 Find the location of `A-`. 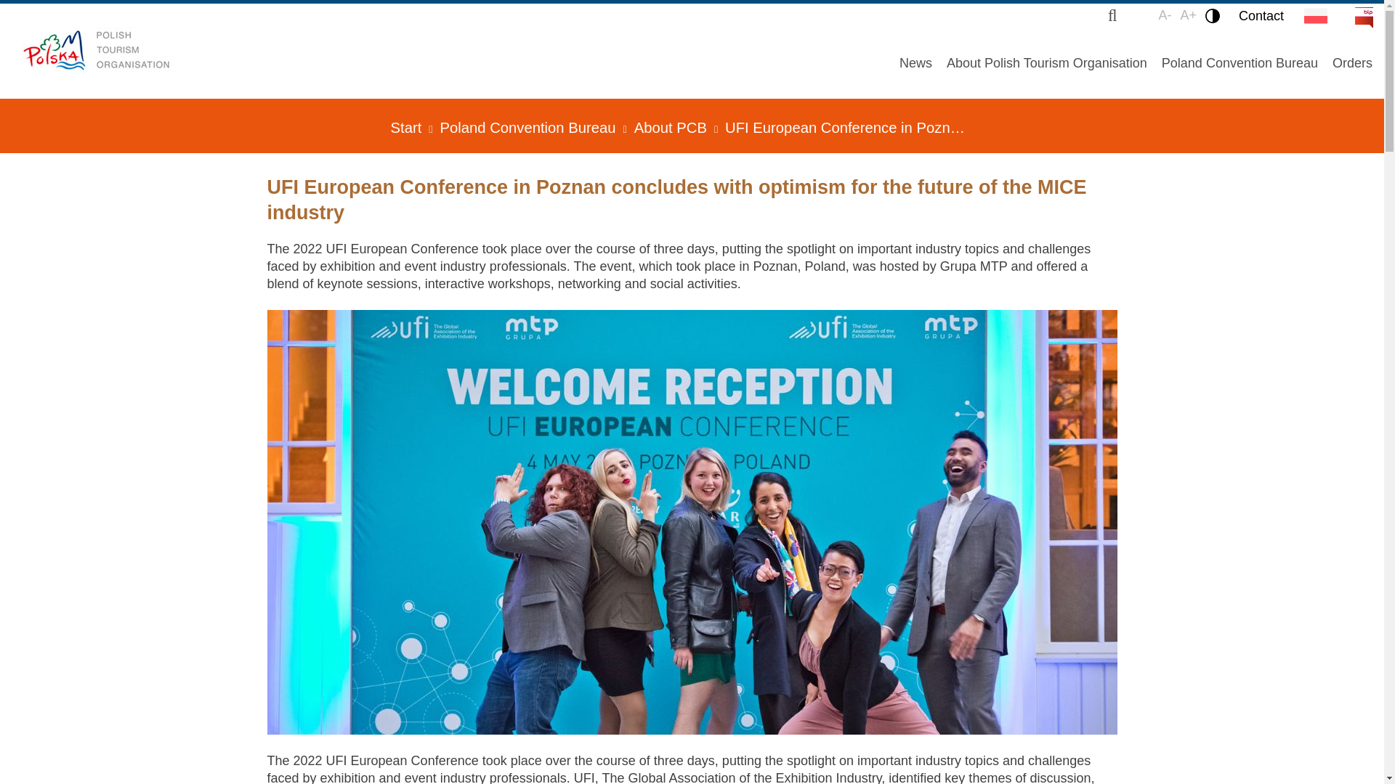

A- is located at coordinates (1164, 15).